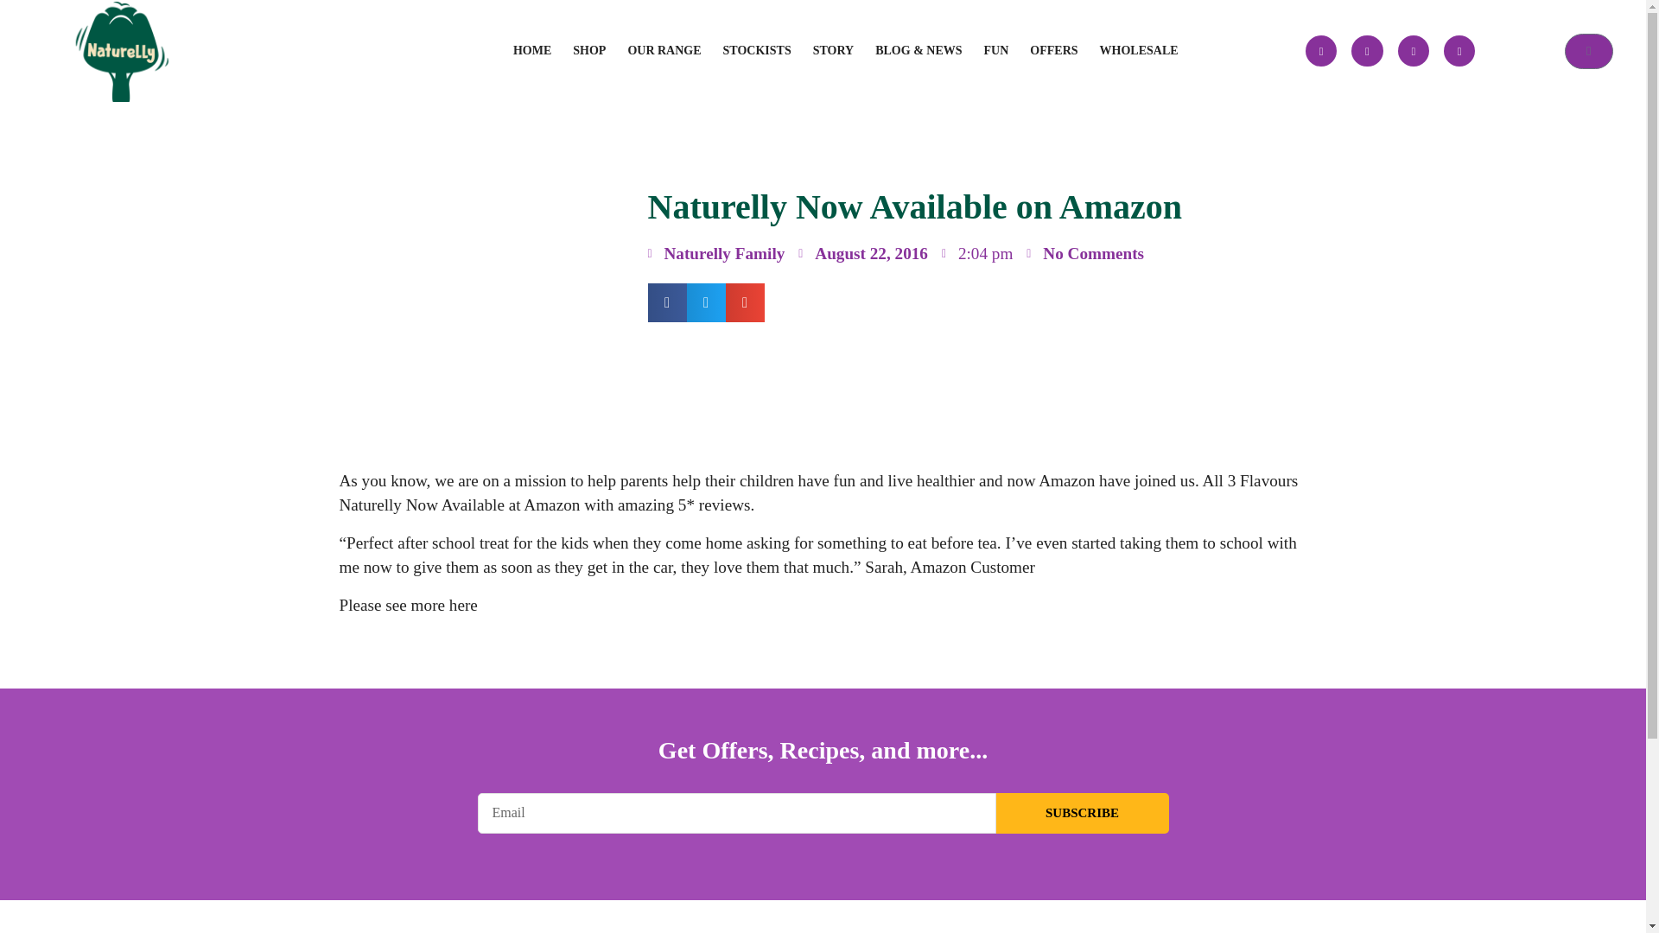 Image resolution: width=1659 pixels, height=933 pixels. What do you see at coordinates (716, 254) in the screenshot?
I see `Naturelly Family` at bounding box center [716, 254].